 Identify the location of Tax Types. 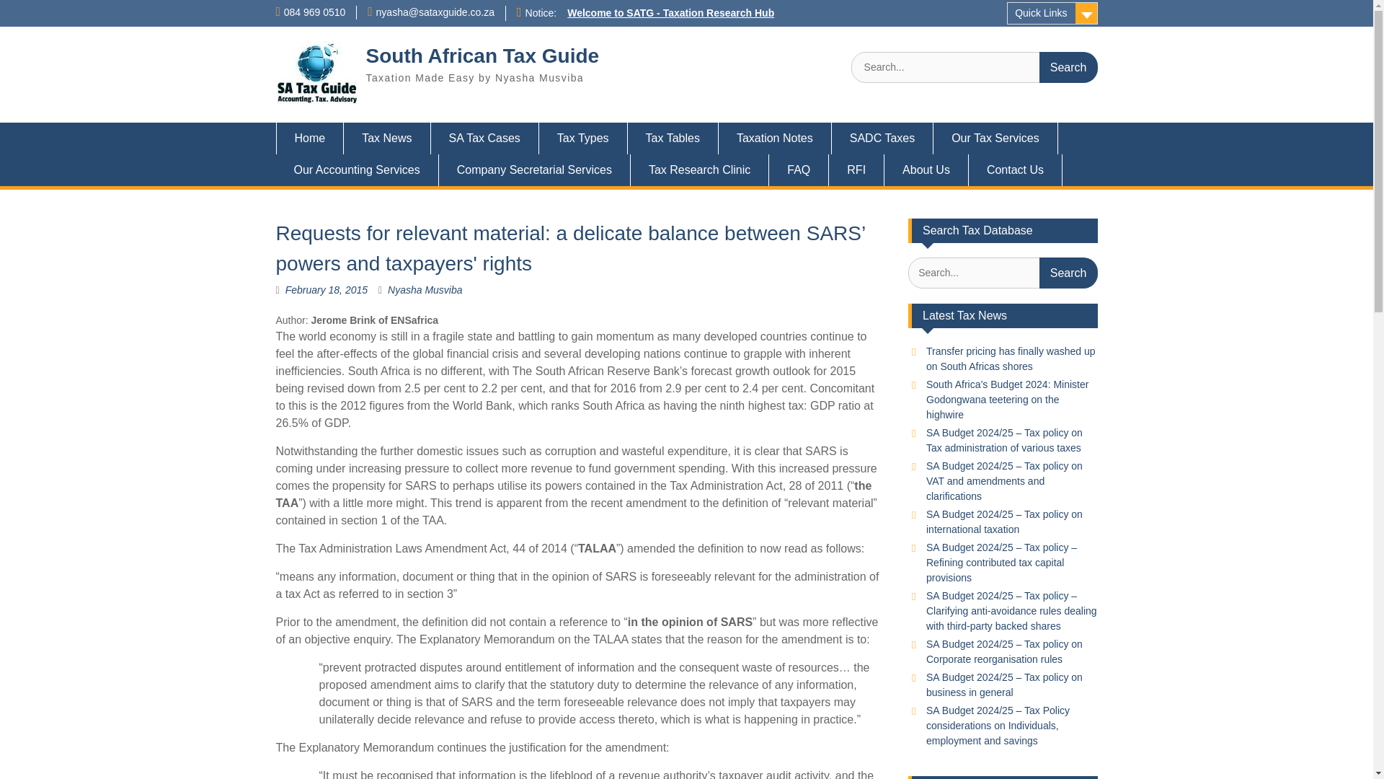
(584, 138).